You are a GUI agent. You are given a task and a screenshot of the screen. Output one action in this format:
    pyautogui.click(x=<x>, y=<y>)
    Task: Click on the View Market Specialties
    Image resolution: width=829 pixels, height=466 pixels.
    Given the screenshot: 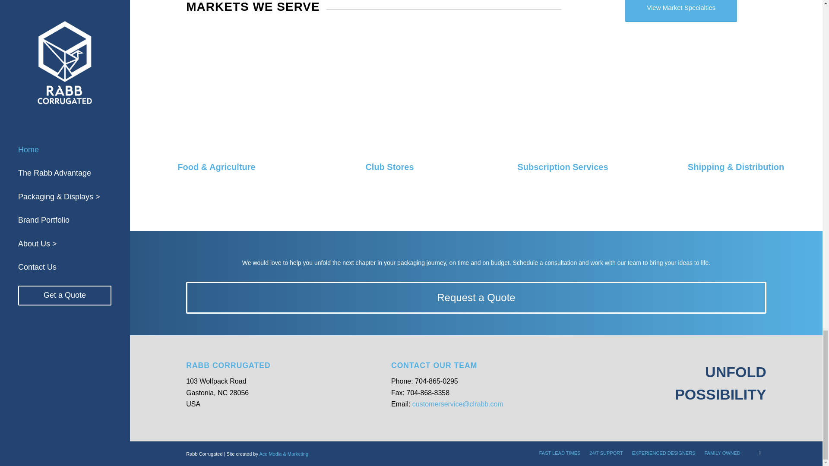 What is the action you would take?
    pyautogui.click(x=680, y=11)
    